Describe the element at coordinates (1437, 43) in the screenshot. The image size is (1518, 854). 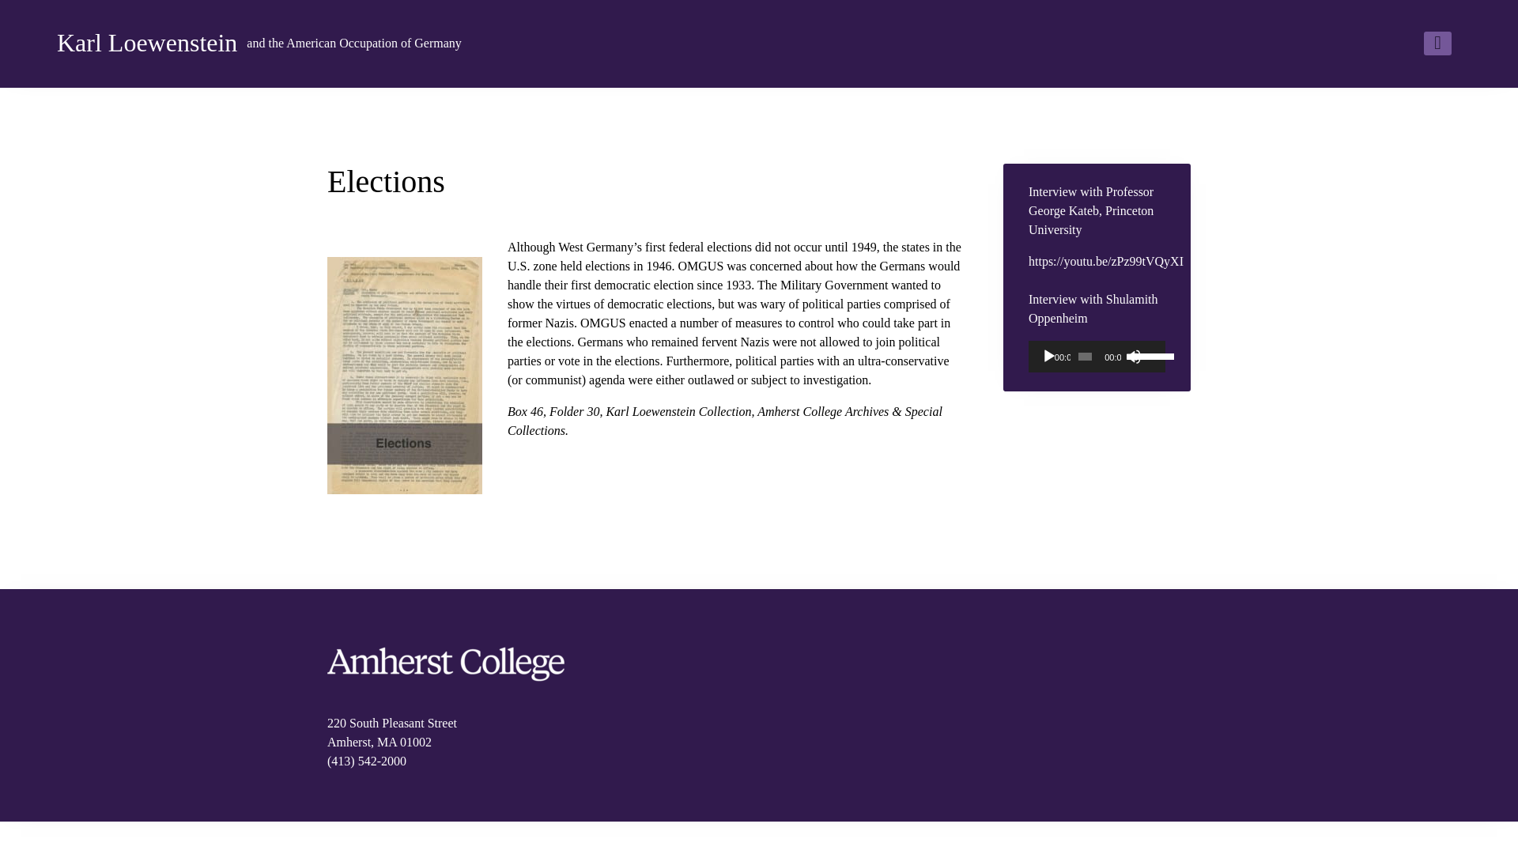
I see `TOGGLE SEARCH INTERFACE` at that location.